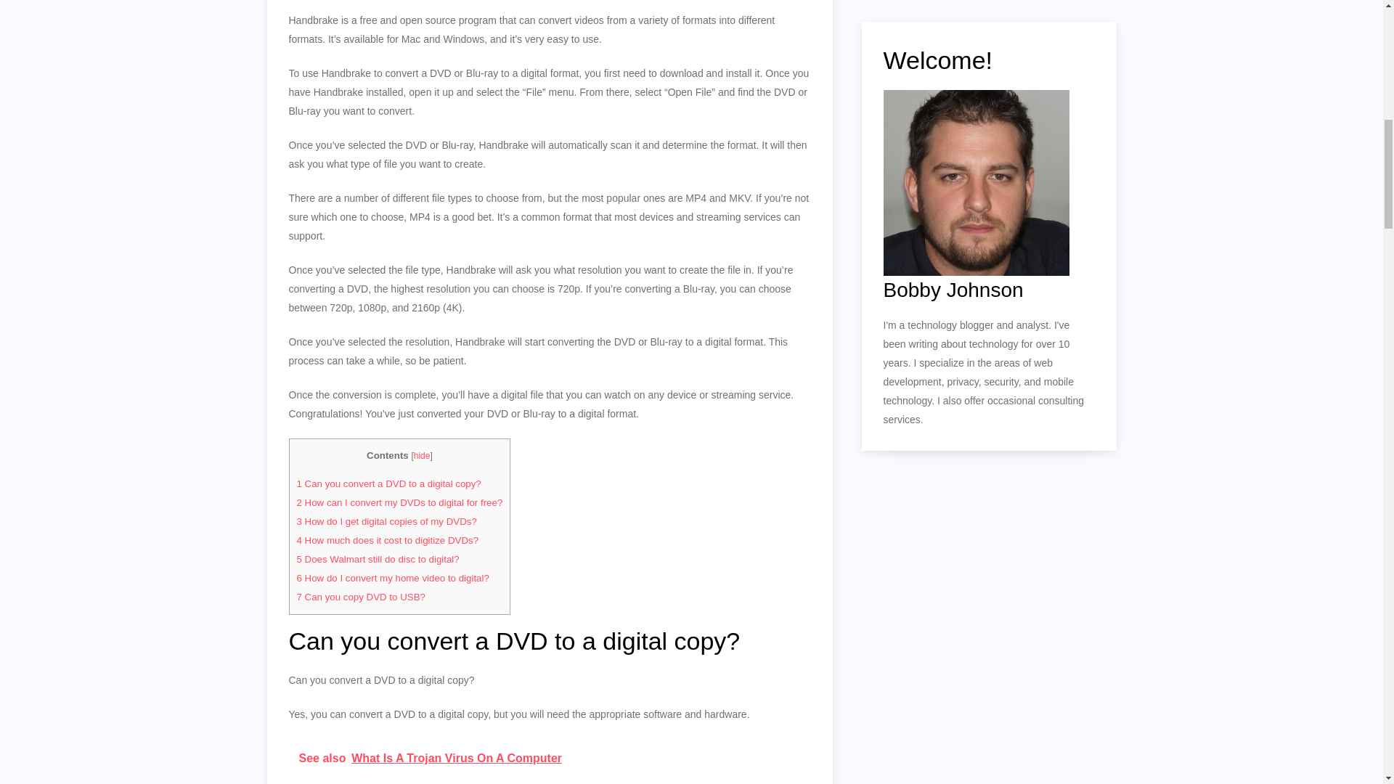 The height and width of the screenshot is (784, 1394). I want to click on 5 Does Walmart still do disc to digital?, so click(377, 559).